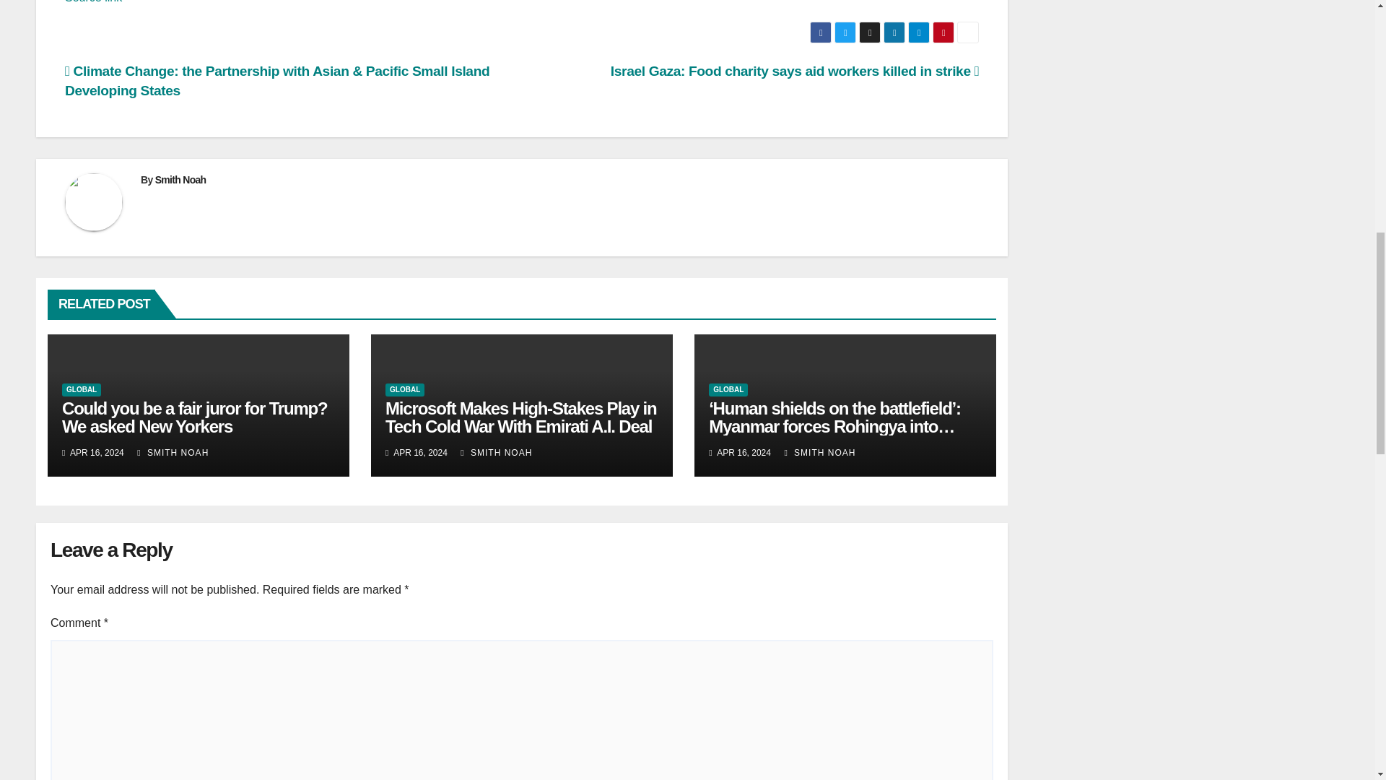 The image size is (1386, 780). I want to click on GLOBAL, so click(82, 390).